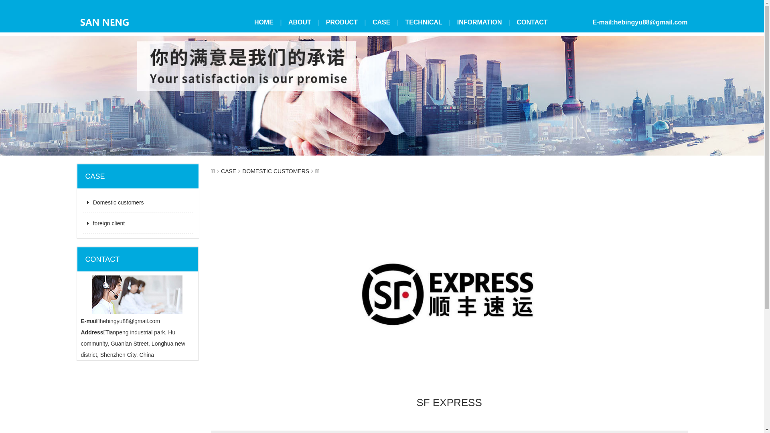 Image resolution: width=770 pixels, height=433 pixels. I want to click on TECHNICAL, so click(423, 22).